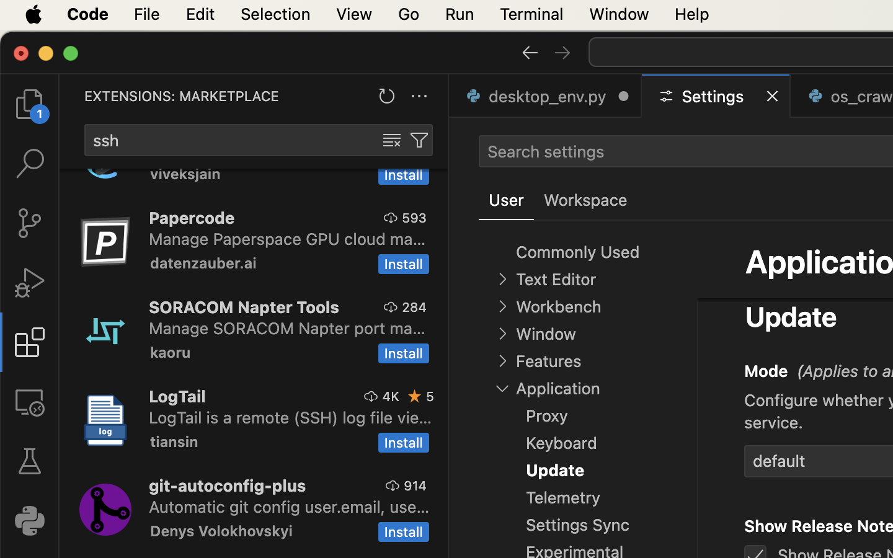 The image size is (893, 558). Describe the element at coordinates (791, 316) in the screenshot. I see `Update` at that location.